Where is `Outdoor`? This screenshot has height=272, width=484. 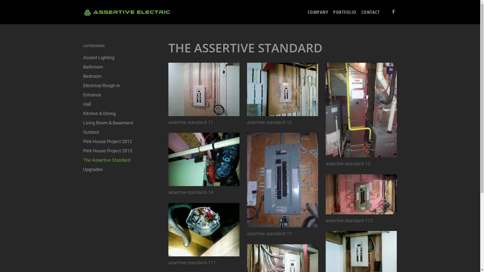 Outdoor is located at coordinates (120, 132).